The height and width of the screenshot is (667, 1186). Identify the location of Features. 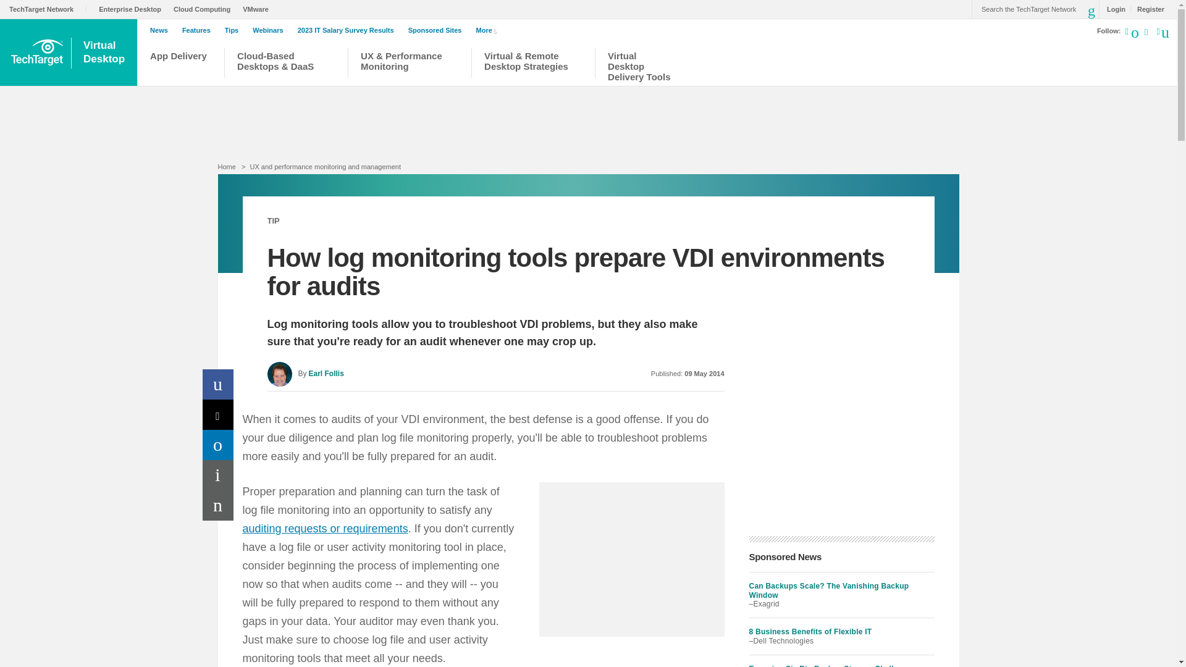
(200, 30).